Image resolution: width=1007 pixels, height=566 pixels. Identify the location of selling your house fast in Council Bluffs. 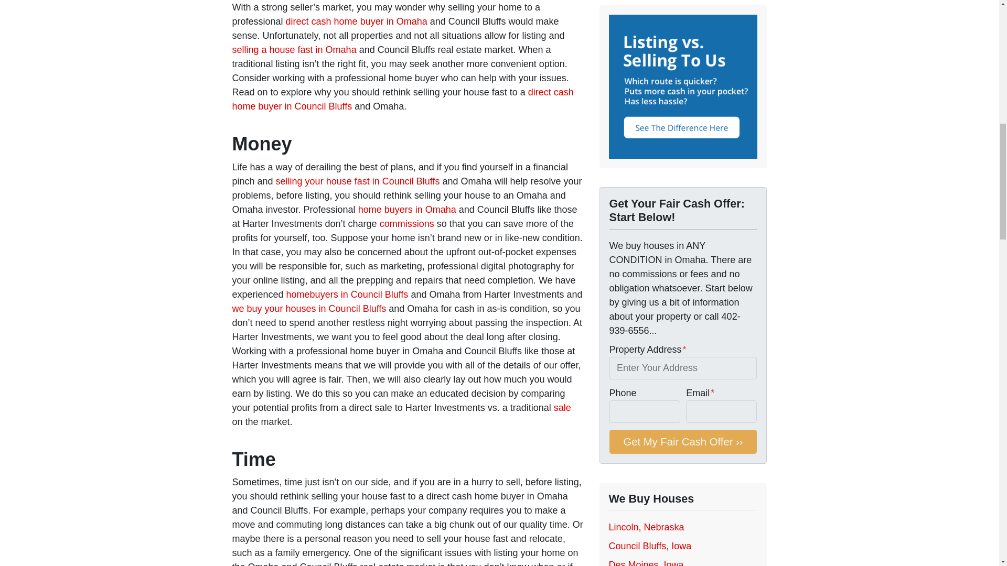
(358, 181).